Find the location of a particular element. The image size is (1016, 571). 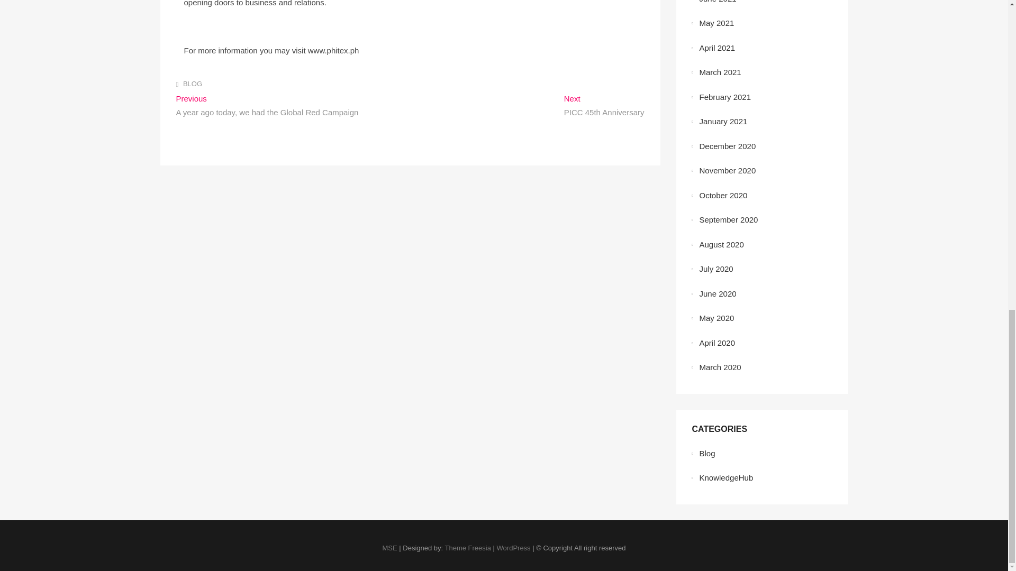

BLOG is located at coordinates (193, 84).